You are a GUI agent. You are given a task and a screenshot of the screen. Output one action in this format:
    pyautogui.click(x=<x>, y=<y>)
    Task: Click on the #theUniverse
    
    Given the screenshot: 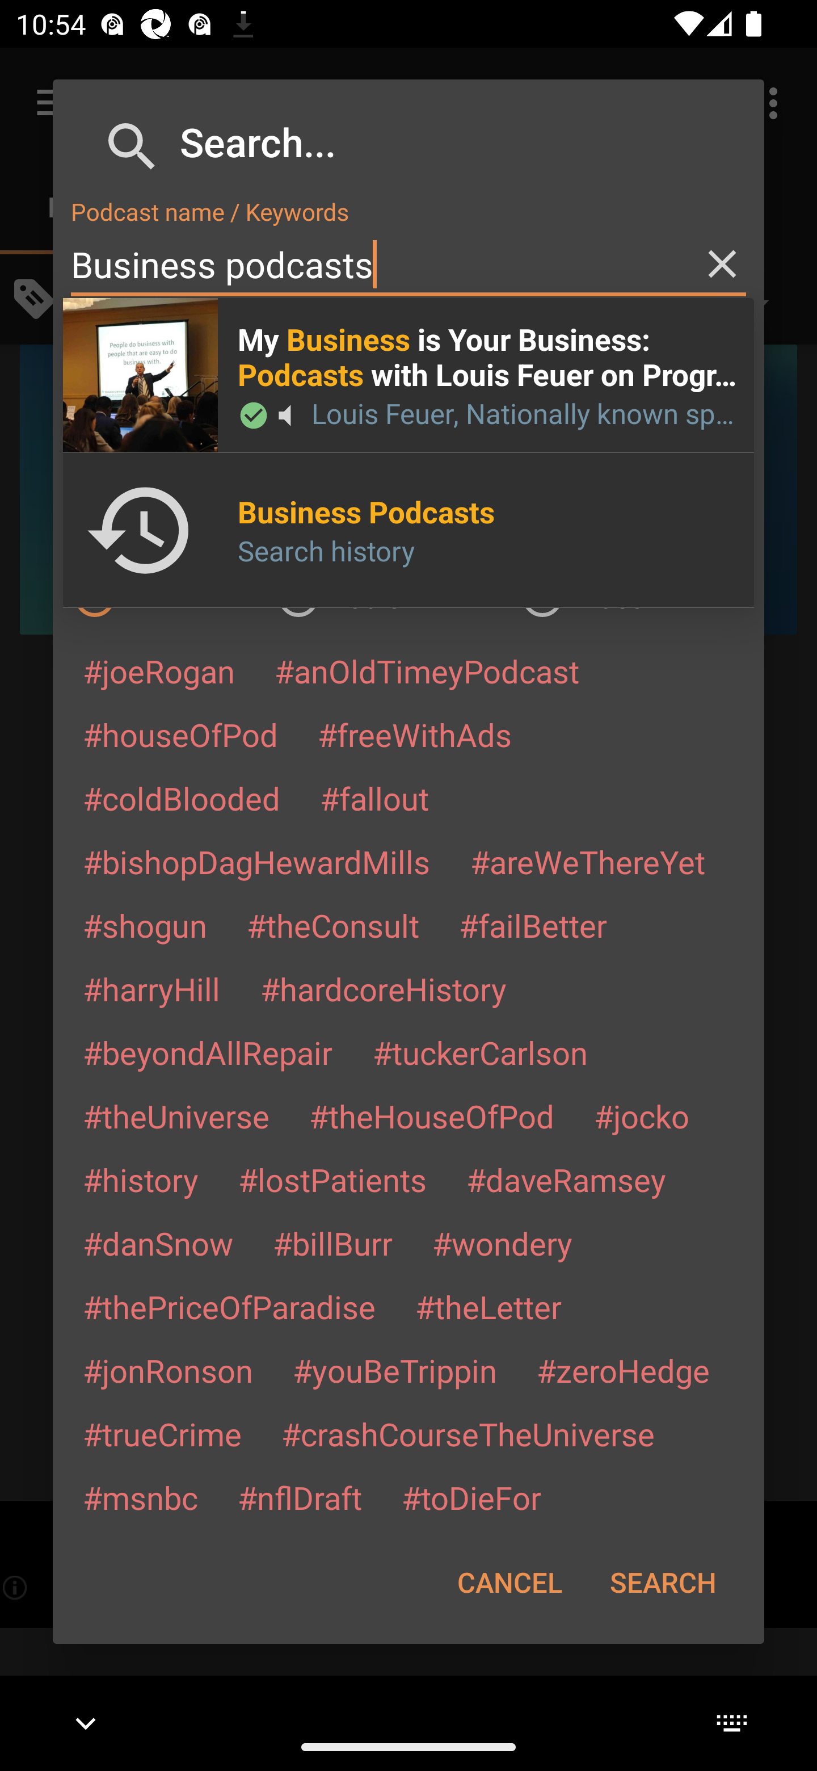 What is the action you would take?
    pyautogui.click(x=176, y=1116)
    